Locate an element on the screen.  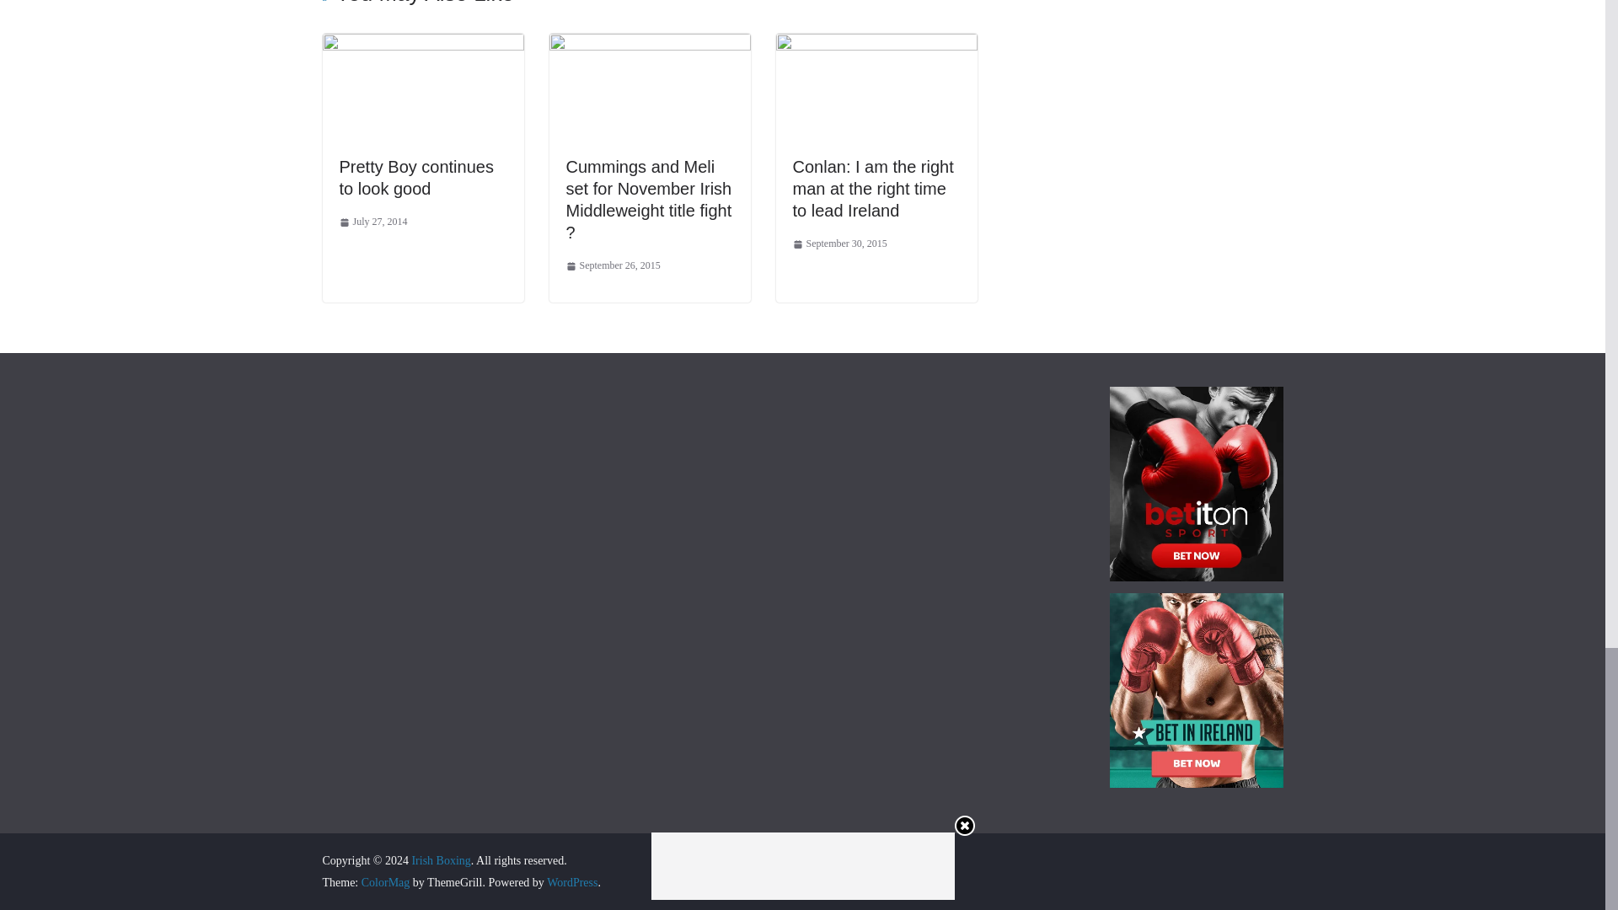
2:01 pm is located at coordinates (372, 222).